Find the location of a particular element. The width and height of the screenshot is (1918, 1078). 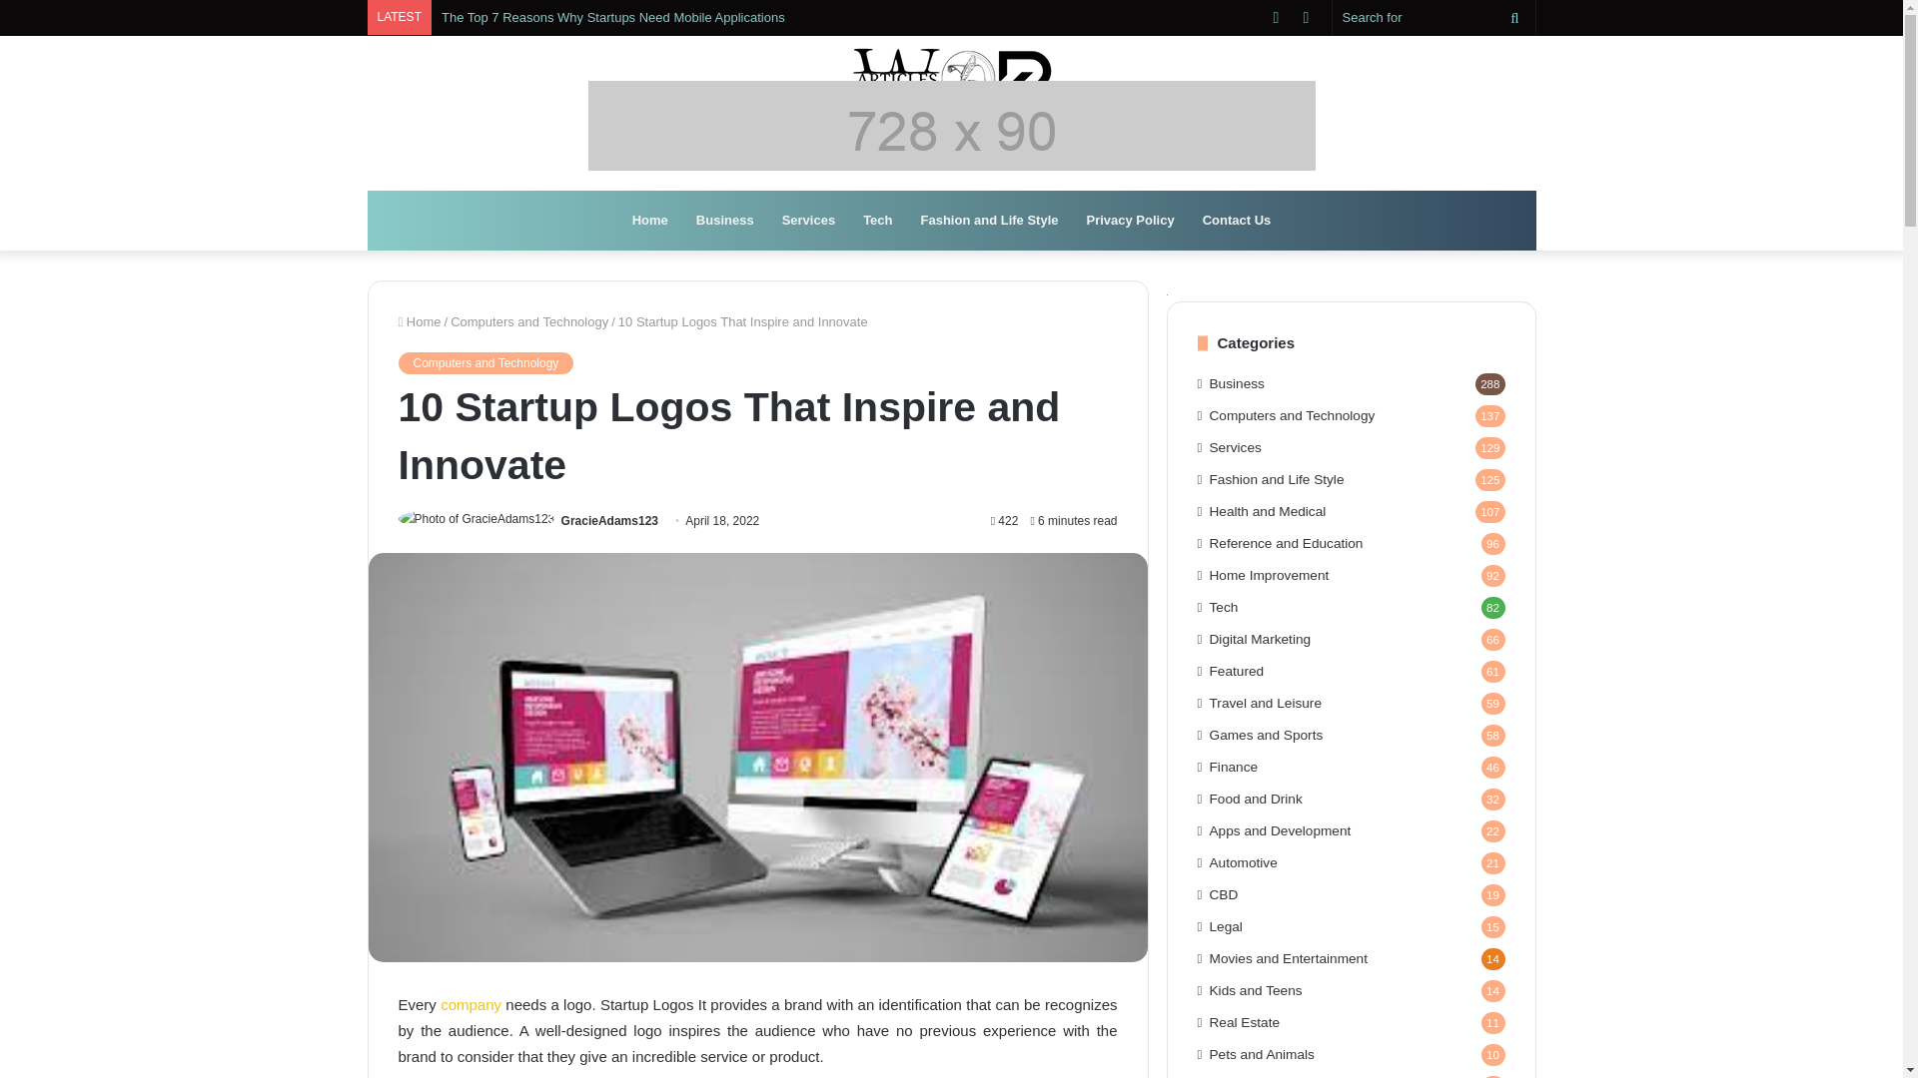

Tech is located at coordinates (877, 220).